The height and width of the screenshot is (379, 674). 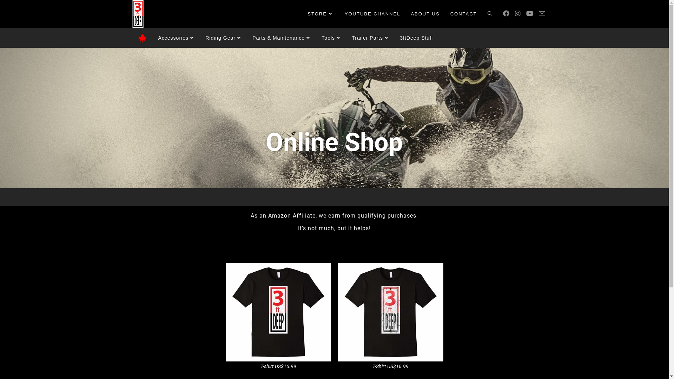 I want to click on Riding Gear, so click(x=223, y=38).